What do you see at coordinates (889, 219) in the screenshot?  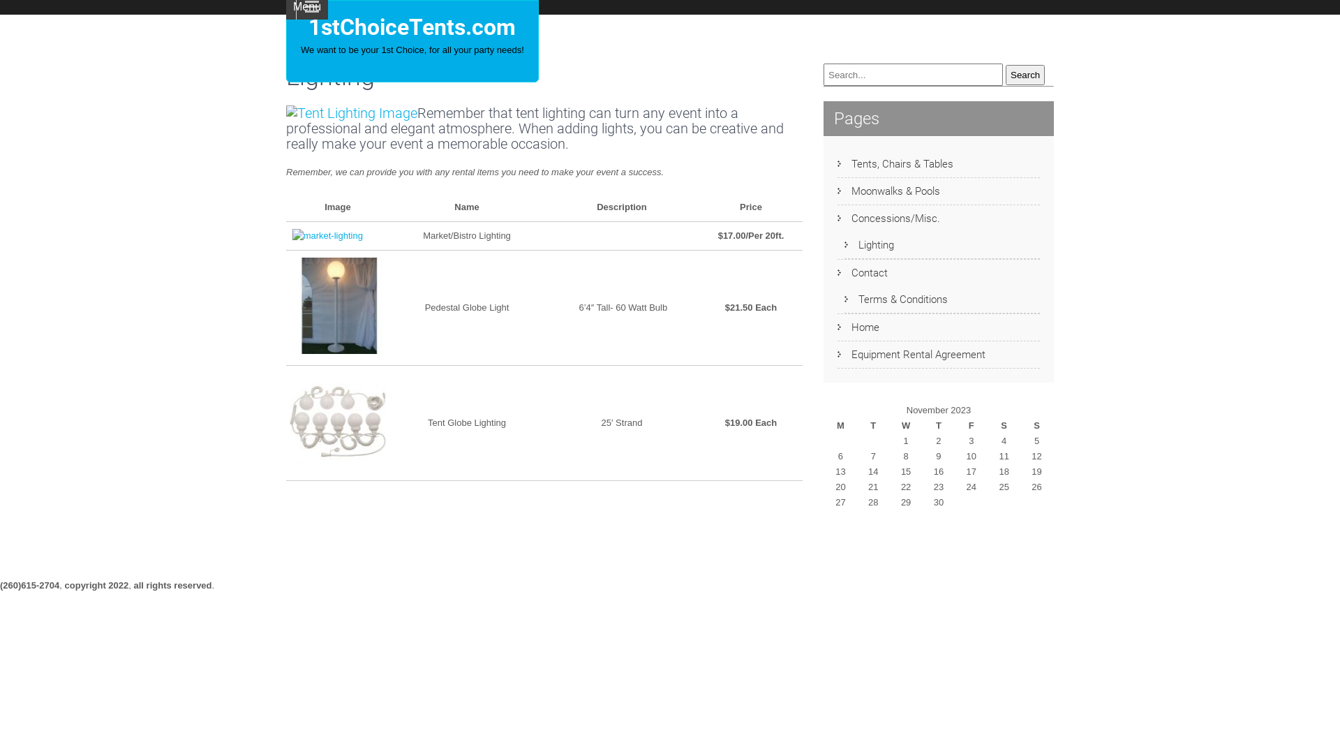 I see `Concessions/Misc.` at bounding box center [889, 219].